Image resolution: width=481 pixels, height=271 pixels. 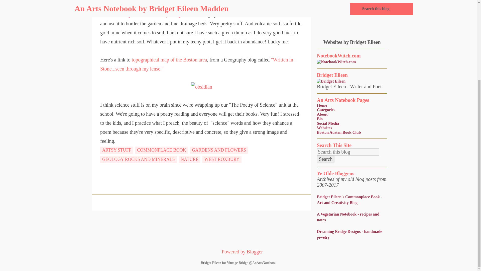 I want to click on Search, so click(x=326, y=159).